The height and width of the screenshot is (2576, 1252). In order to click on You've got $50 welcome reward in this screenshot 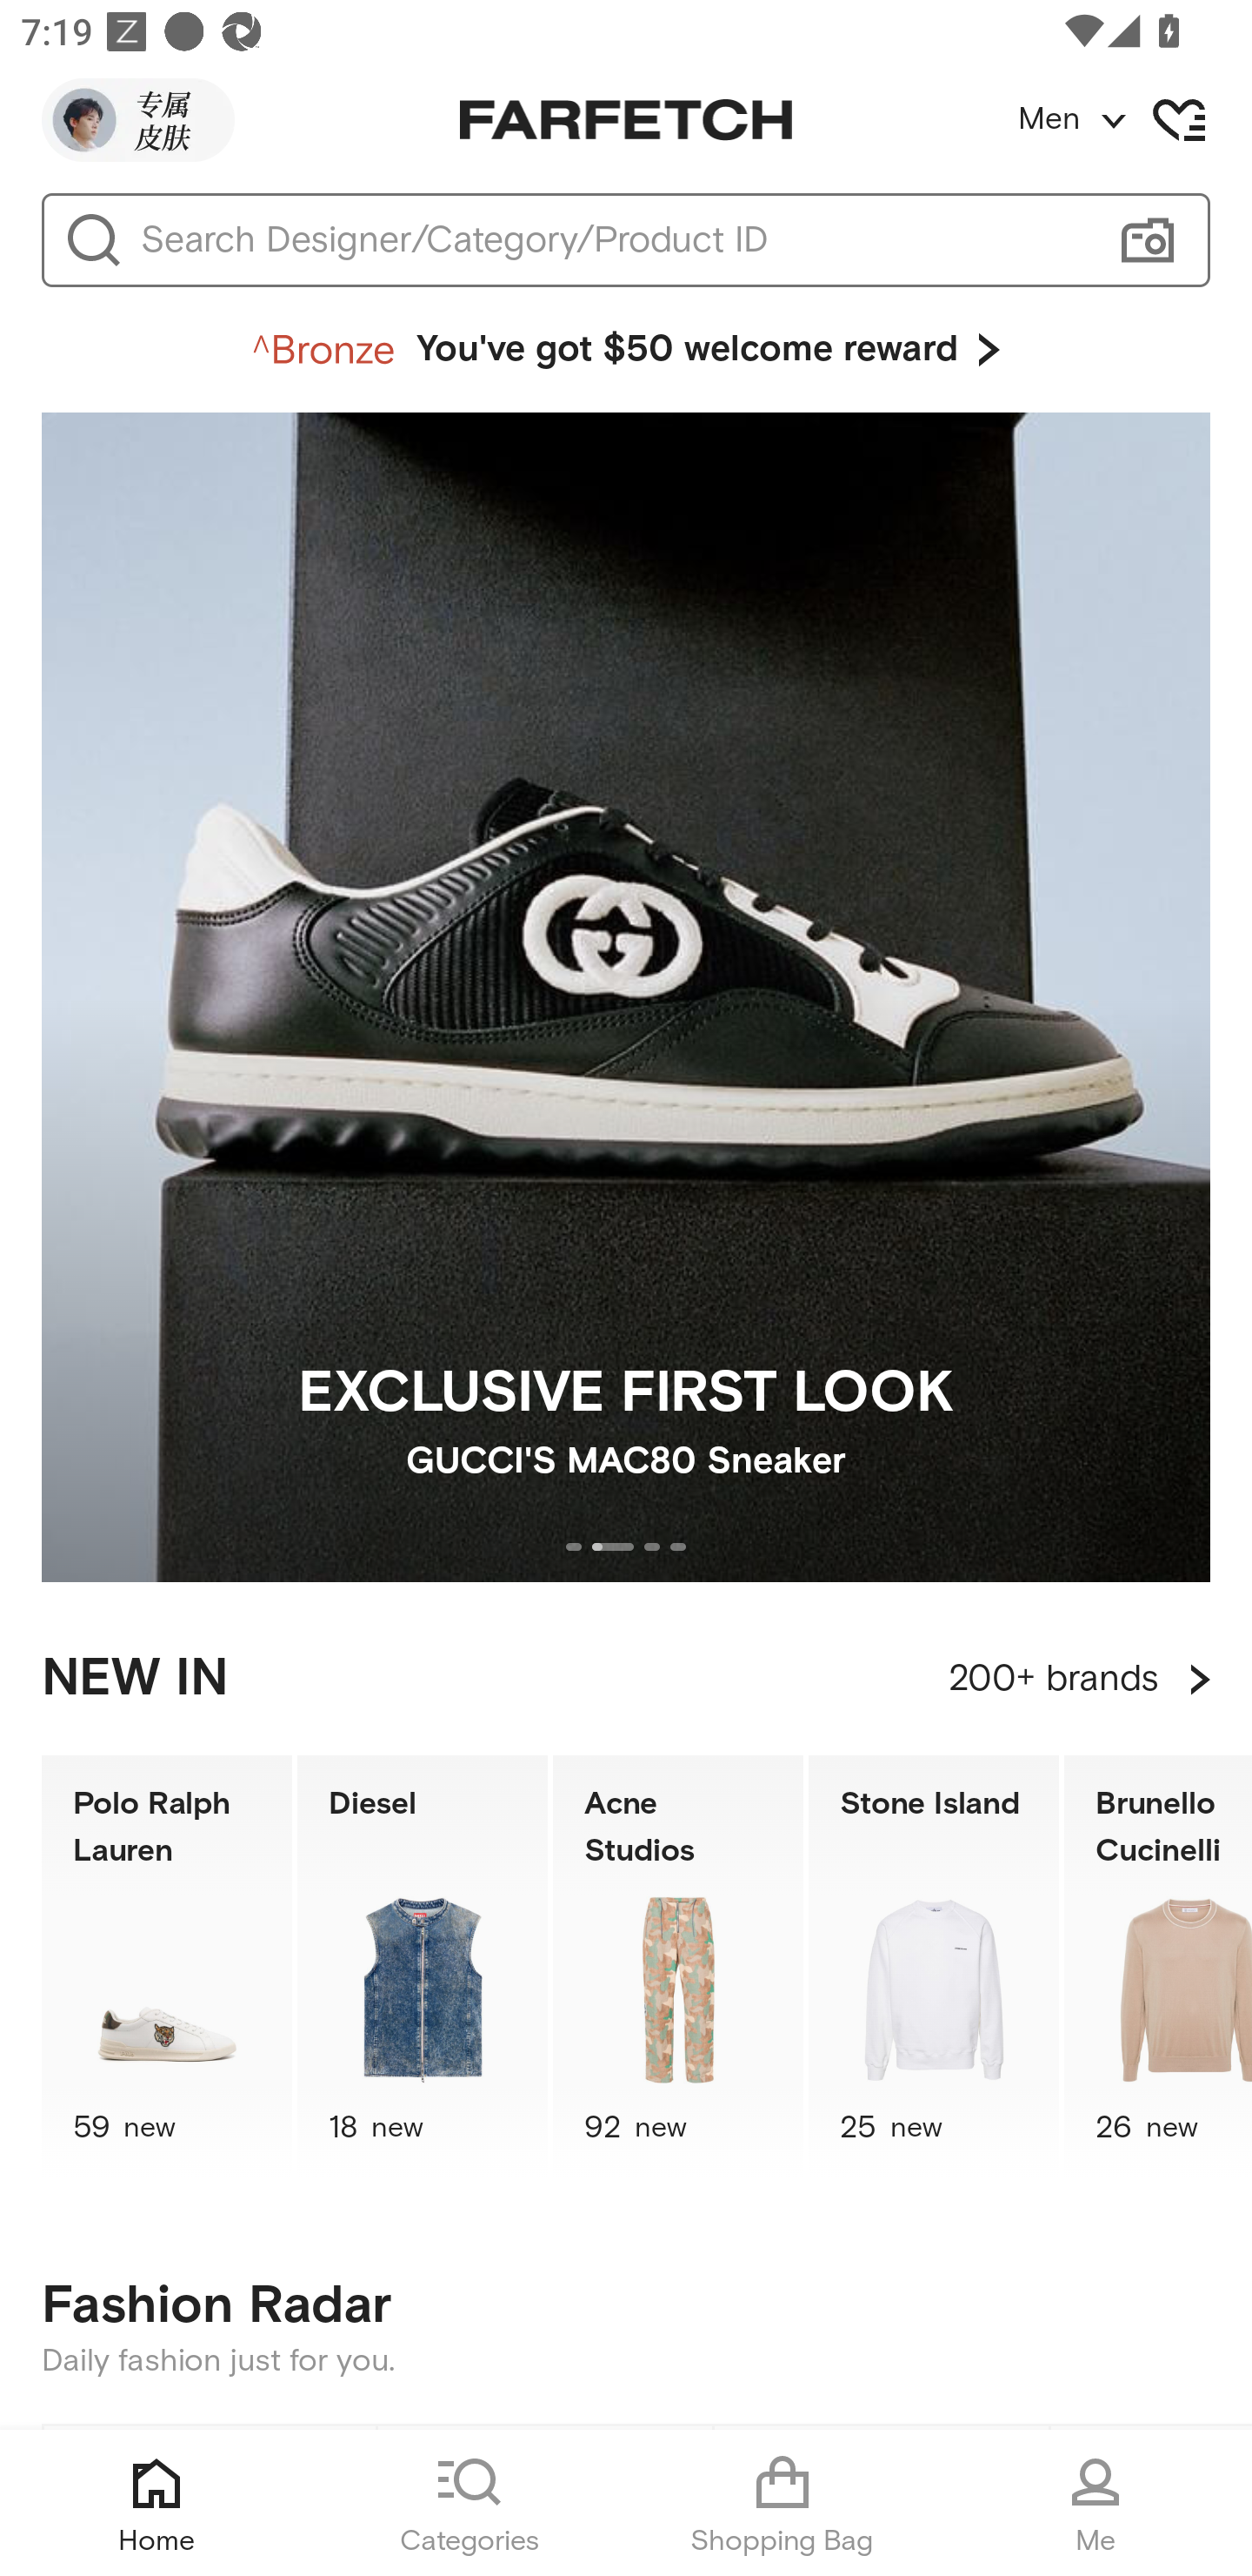, I will do `click(626, 350)`.